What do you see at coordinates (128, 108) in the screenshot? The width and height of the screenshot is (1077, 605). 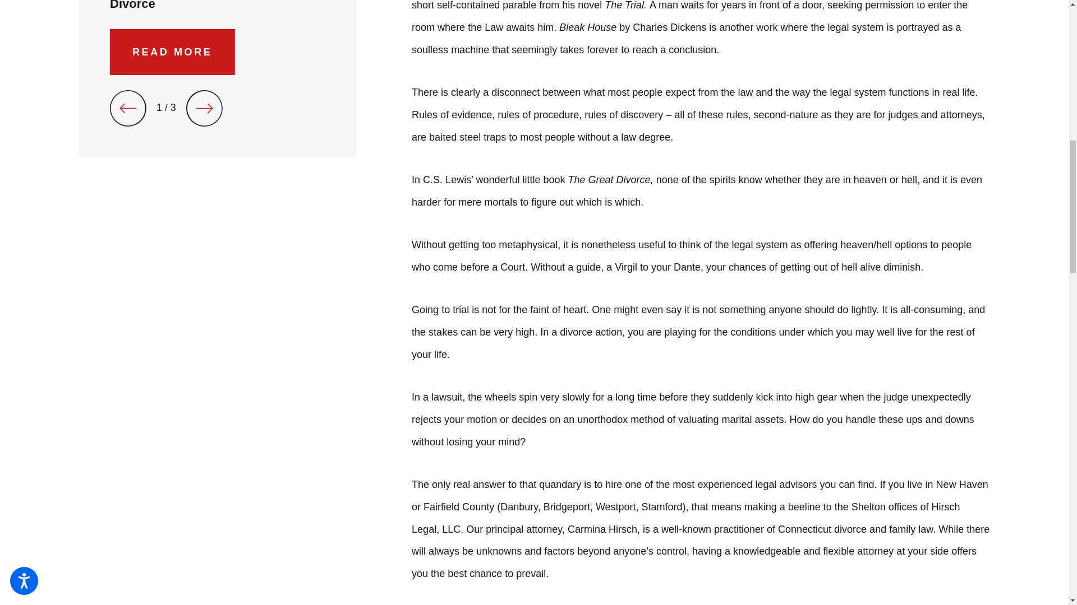 I see `View previous item` at bounding box center [128, 108].